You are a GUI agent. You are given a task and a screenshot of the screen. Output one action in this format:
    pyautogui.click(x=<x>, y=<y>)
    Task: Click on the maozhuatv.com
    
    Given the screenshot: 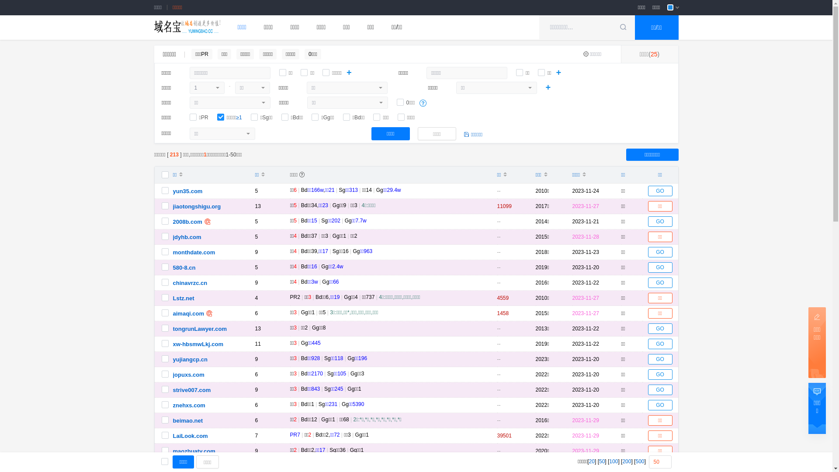 What is the action you would take?
    pyautogui.click(x=194, y=451)
    